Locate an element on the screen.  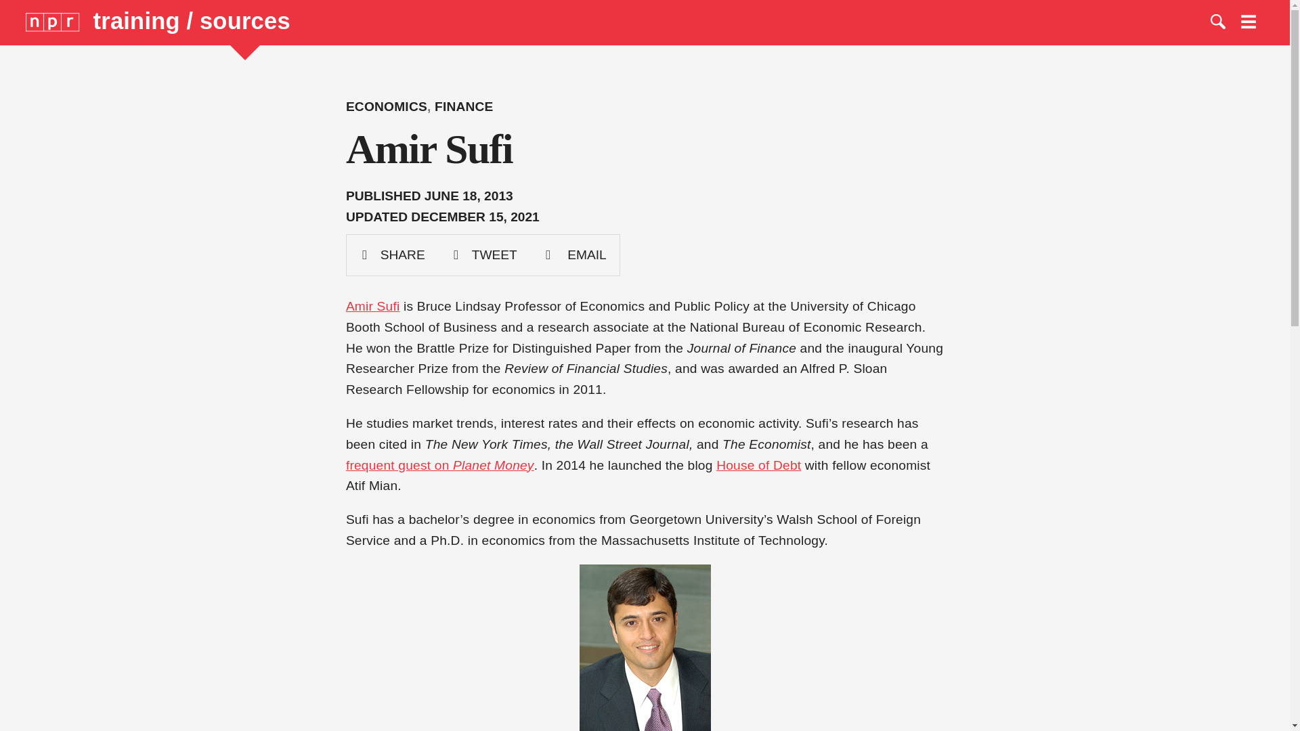
sources is located at coordinates (245, 20).